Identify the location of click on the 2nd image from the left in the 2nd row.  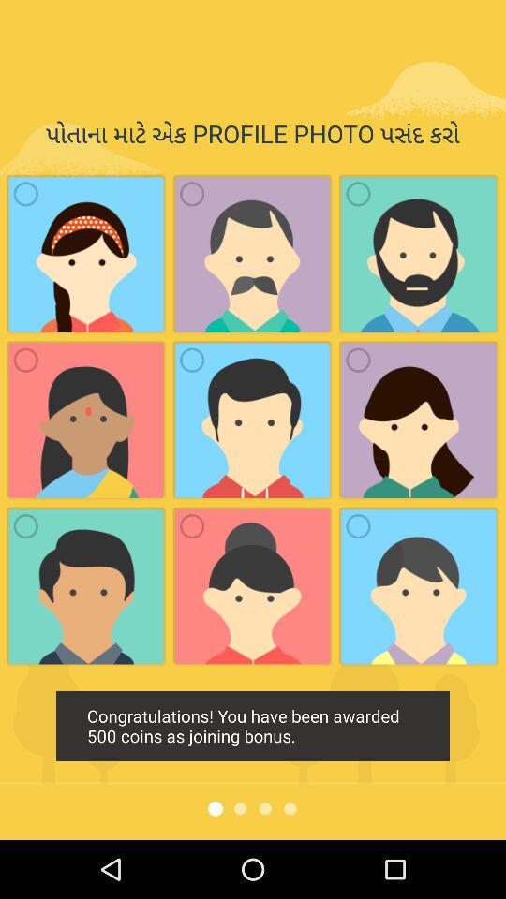
(191, 360).